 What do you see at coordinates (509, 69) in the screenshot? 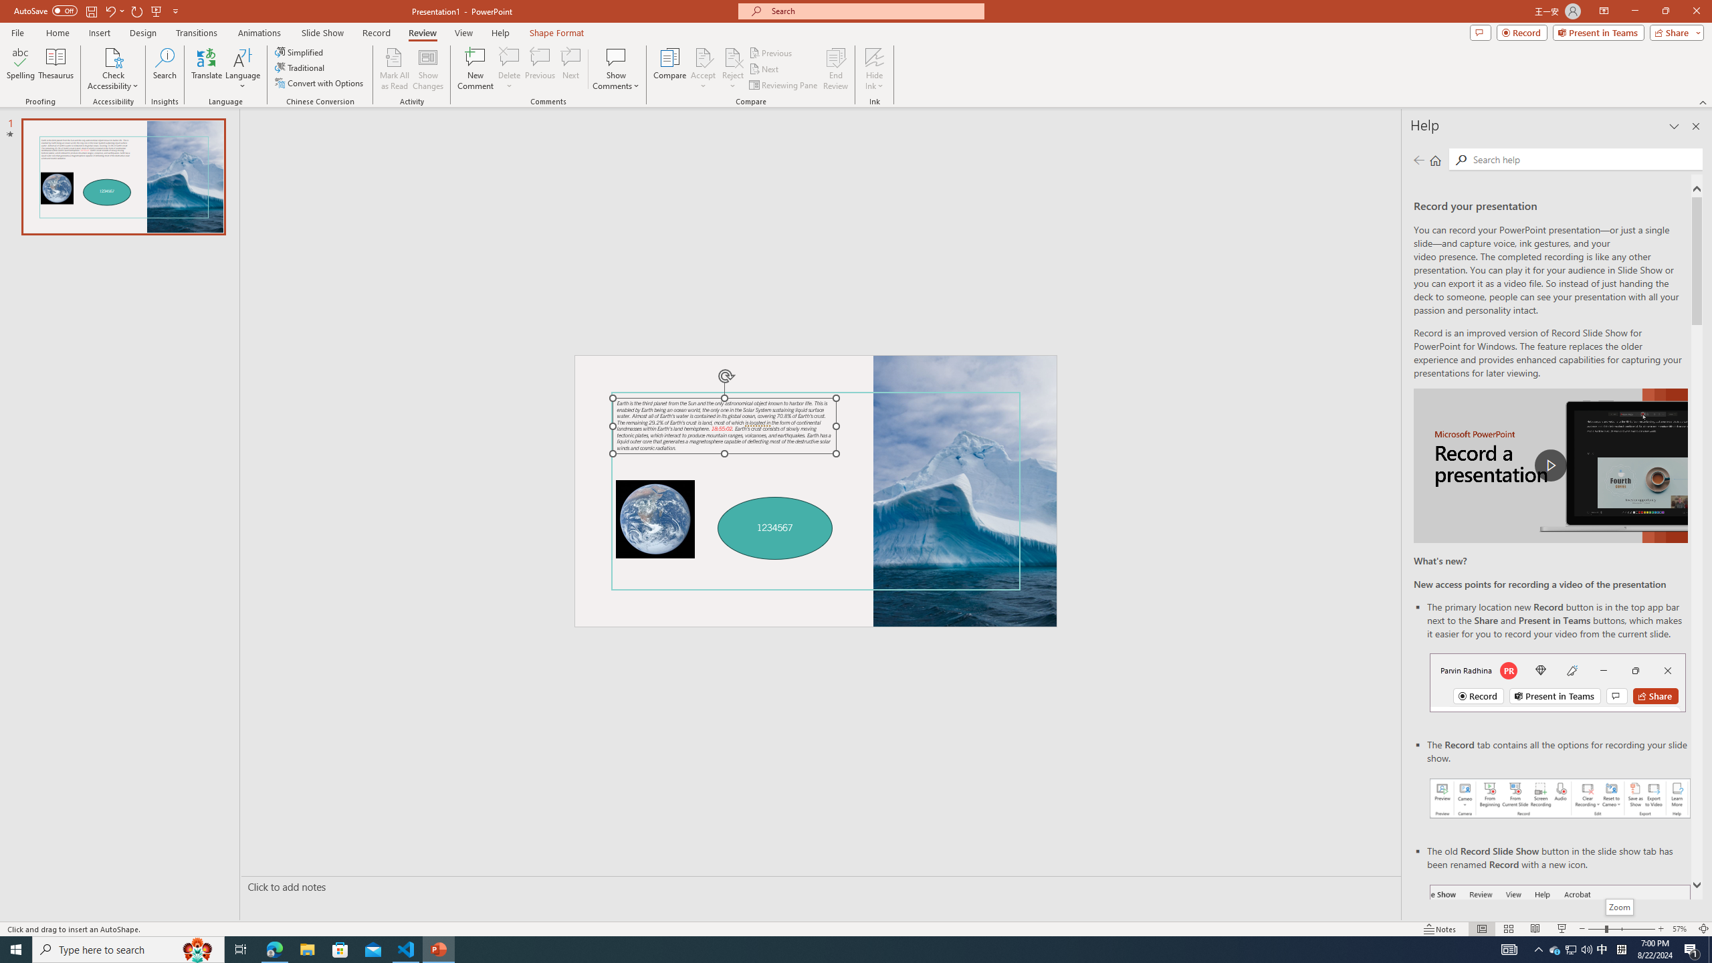
I see `Delete` at bounding box center [509, 69].